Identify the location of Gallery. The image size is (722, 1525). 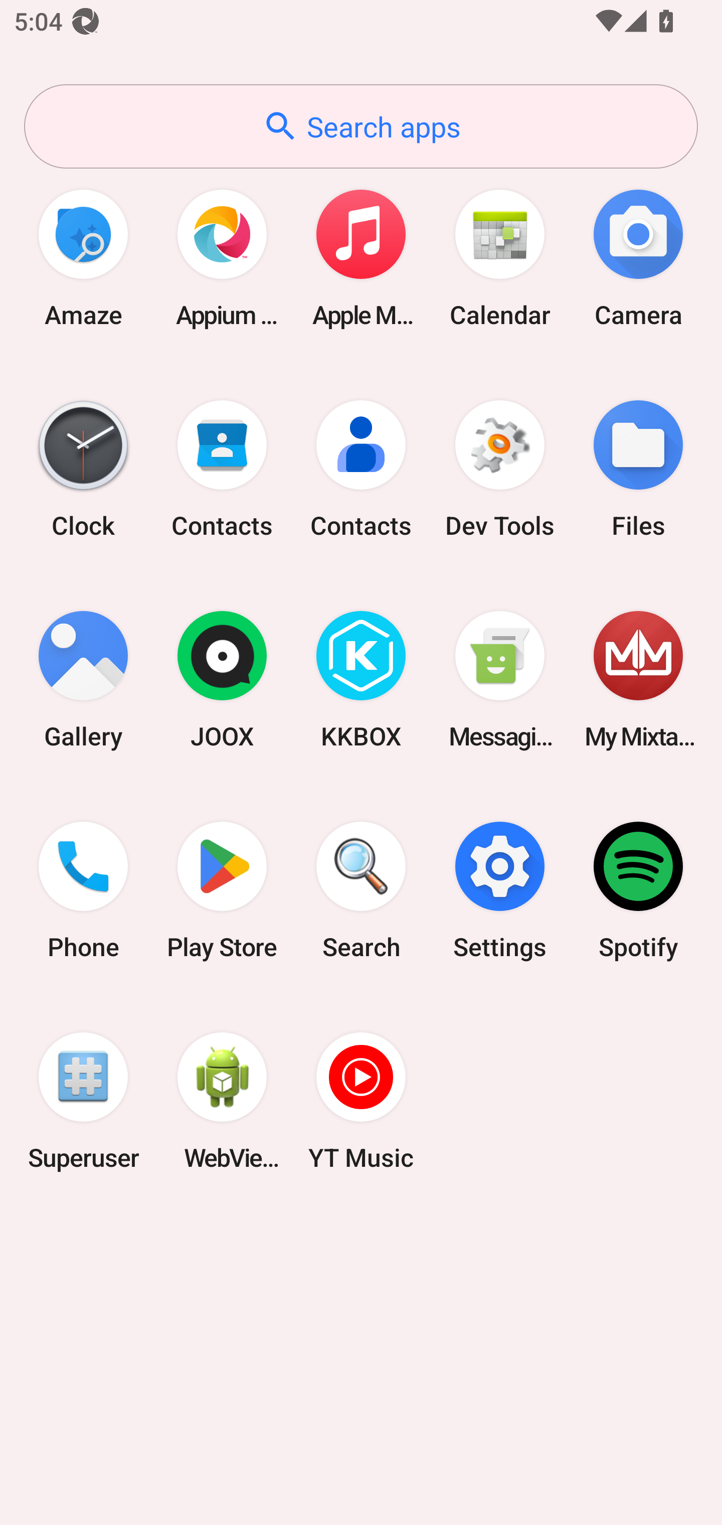
(83, 680).